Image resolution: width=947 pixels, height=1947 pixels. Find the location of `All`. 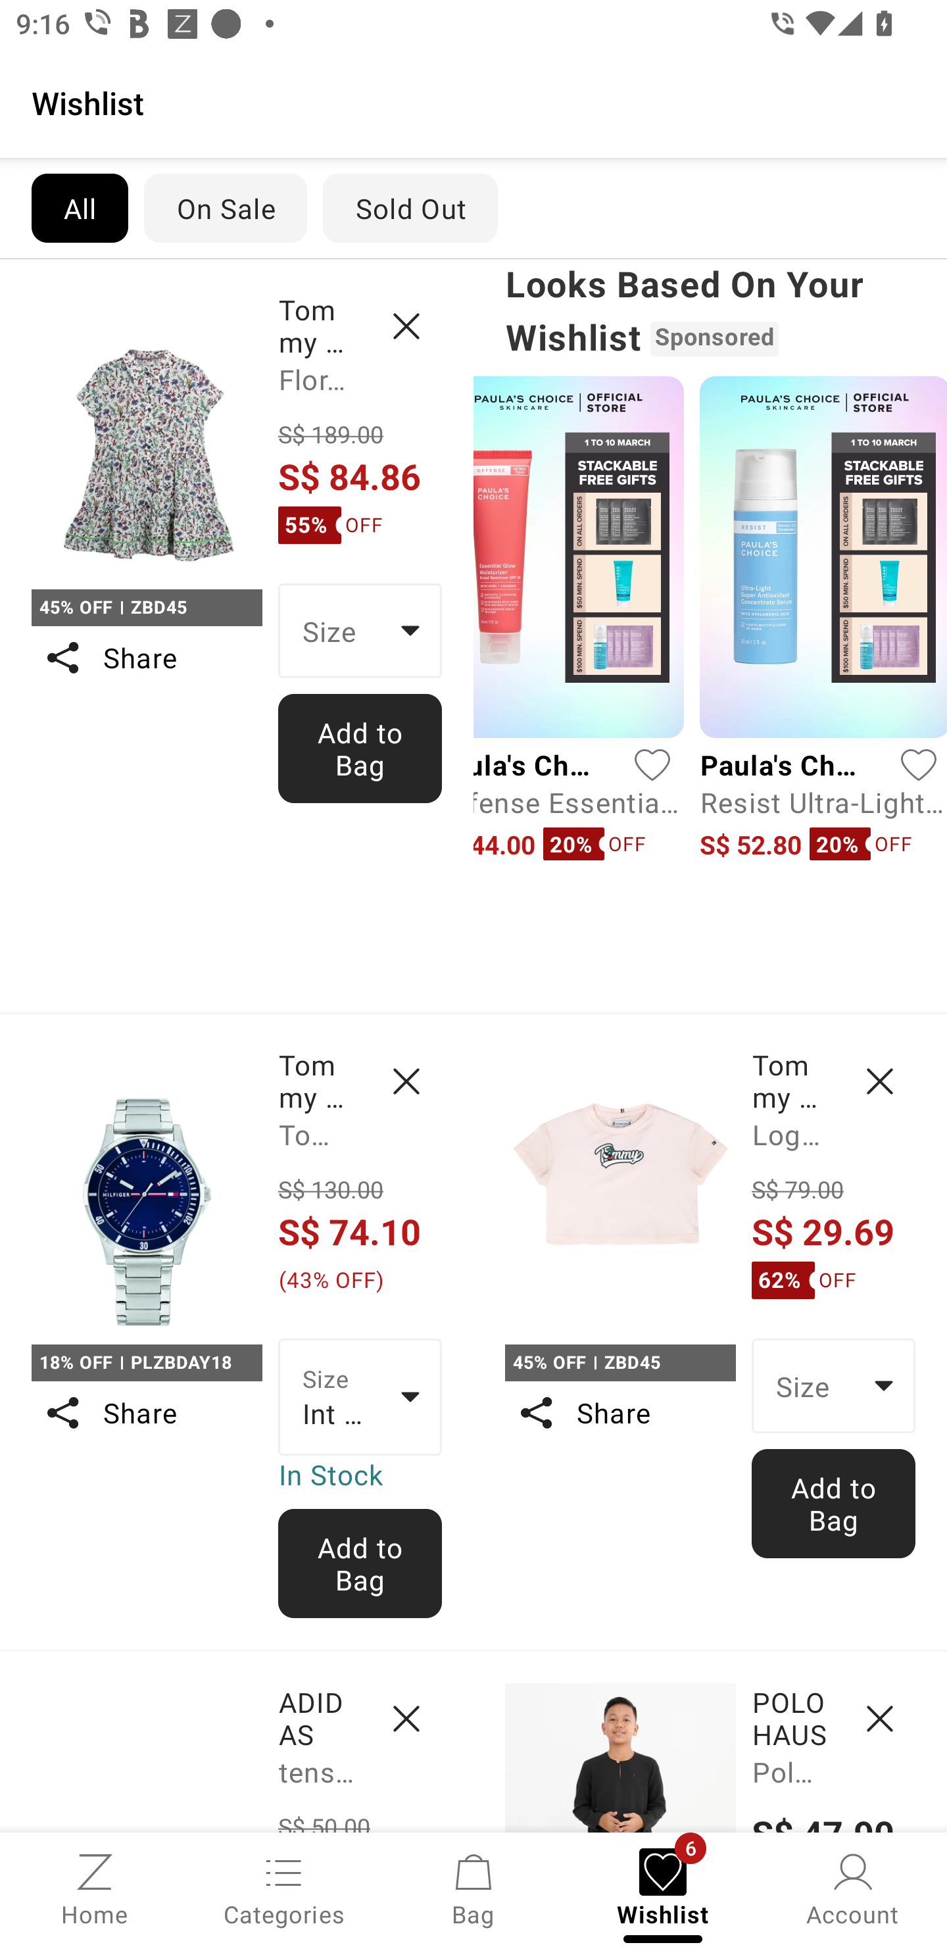

All is located at coordinates (79, 208).